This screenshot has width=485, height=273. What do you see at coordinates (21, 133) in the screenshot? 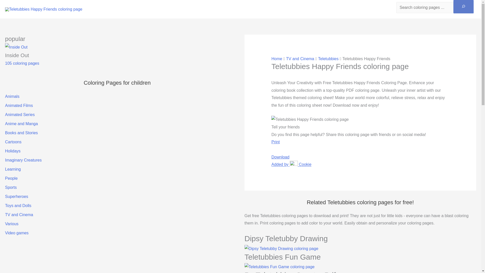
I see `Books and Stories coloring pages` at bounding box center [21, 133].